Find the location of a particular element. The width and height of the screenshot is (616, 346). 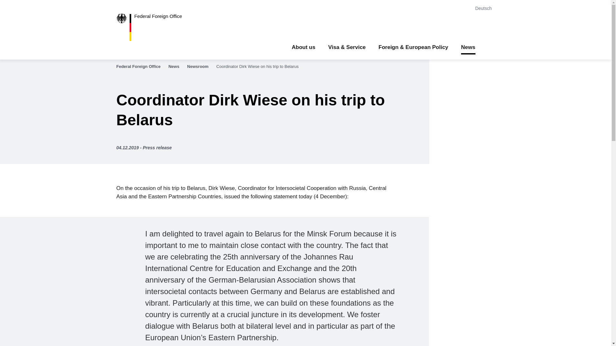

Deutsch is located at coordinates (484, 8).